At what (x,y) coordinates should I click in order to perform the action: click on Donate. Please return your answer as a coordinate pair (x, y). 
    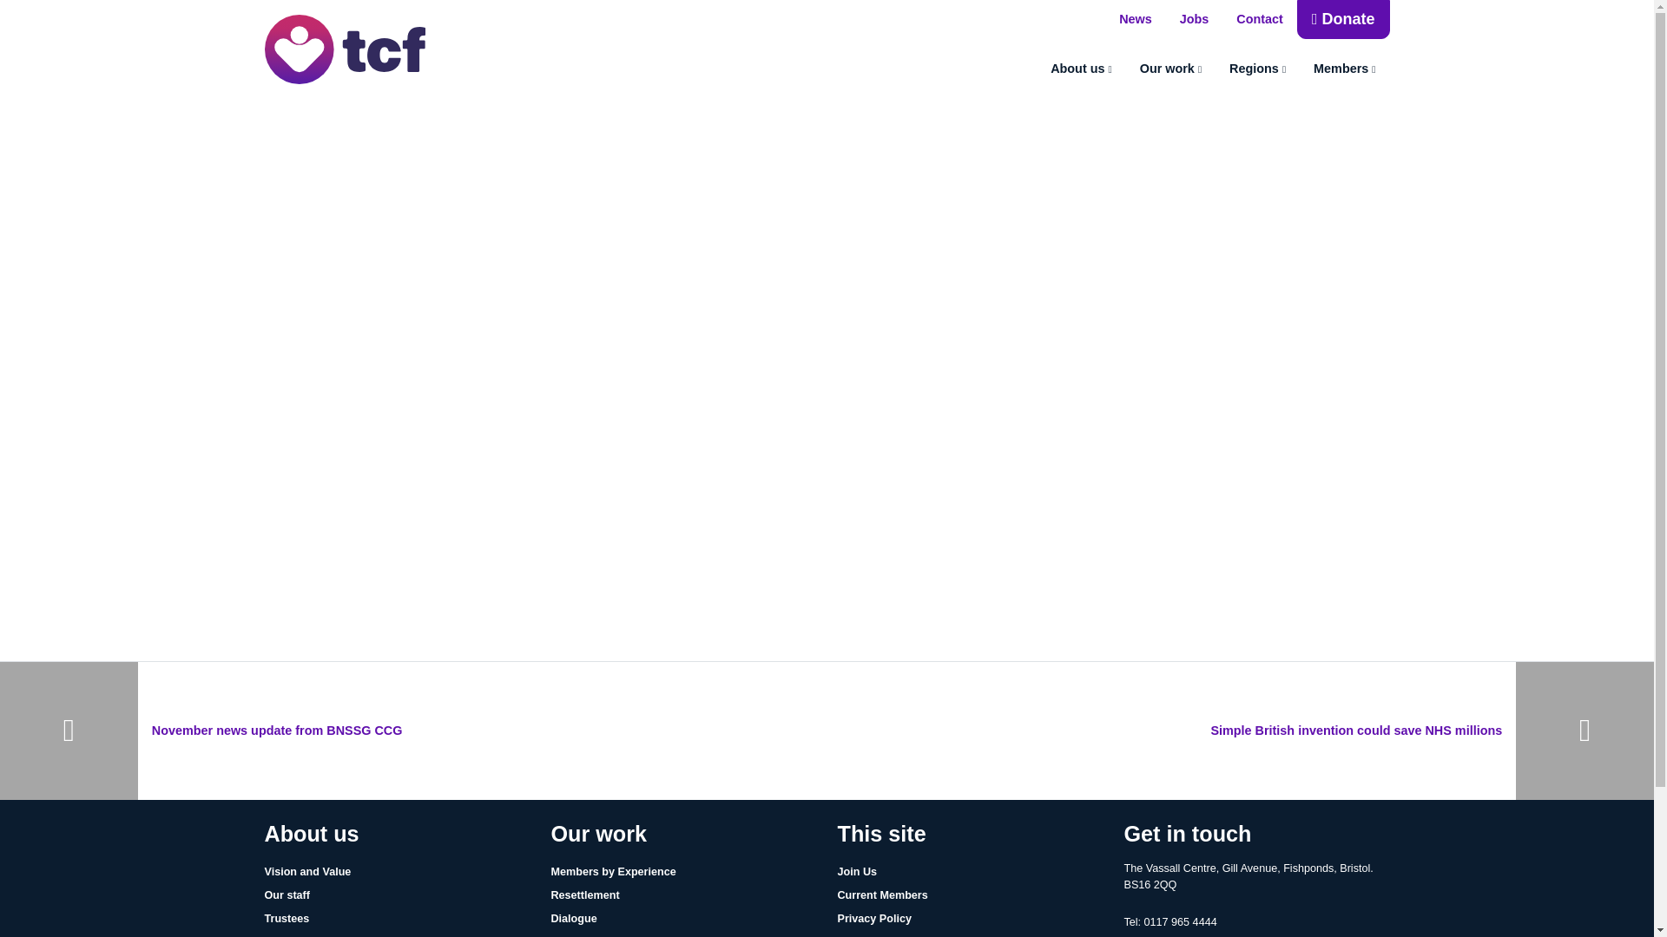
    Looking at the image, I should click on (1343, 19).